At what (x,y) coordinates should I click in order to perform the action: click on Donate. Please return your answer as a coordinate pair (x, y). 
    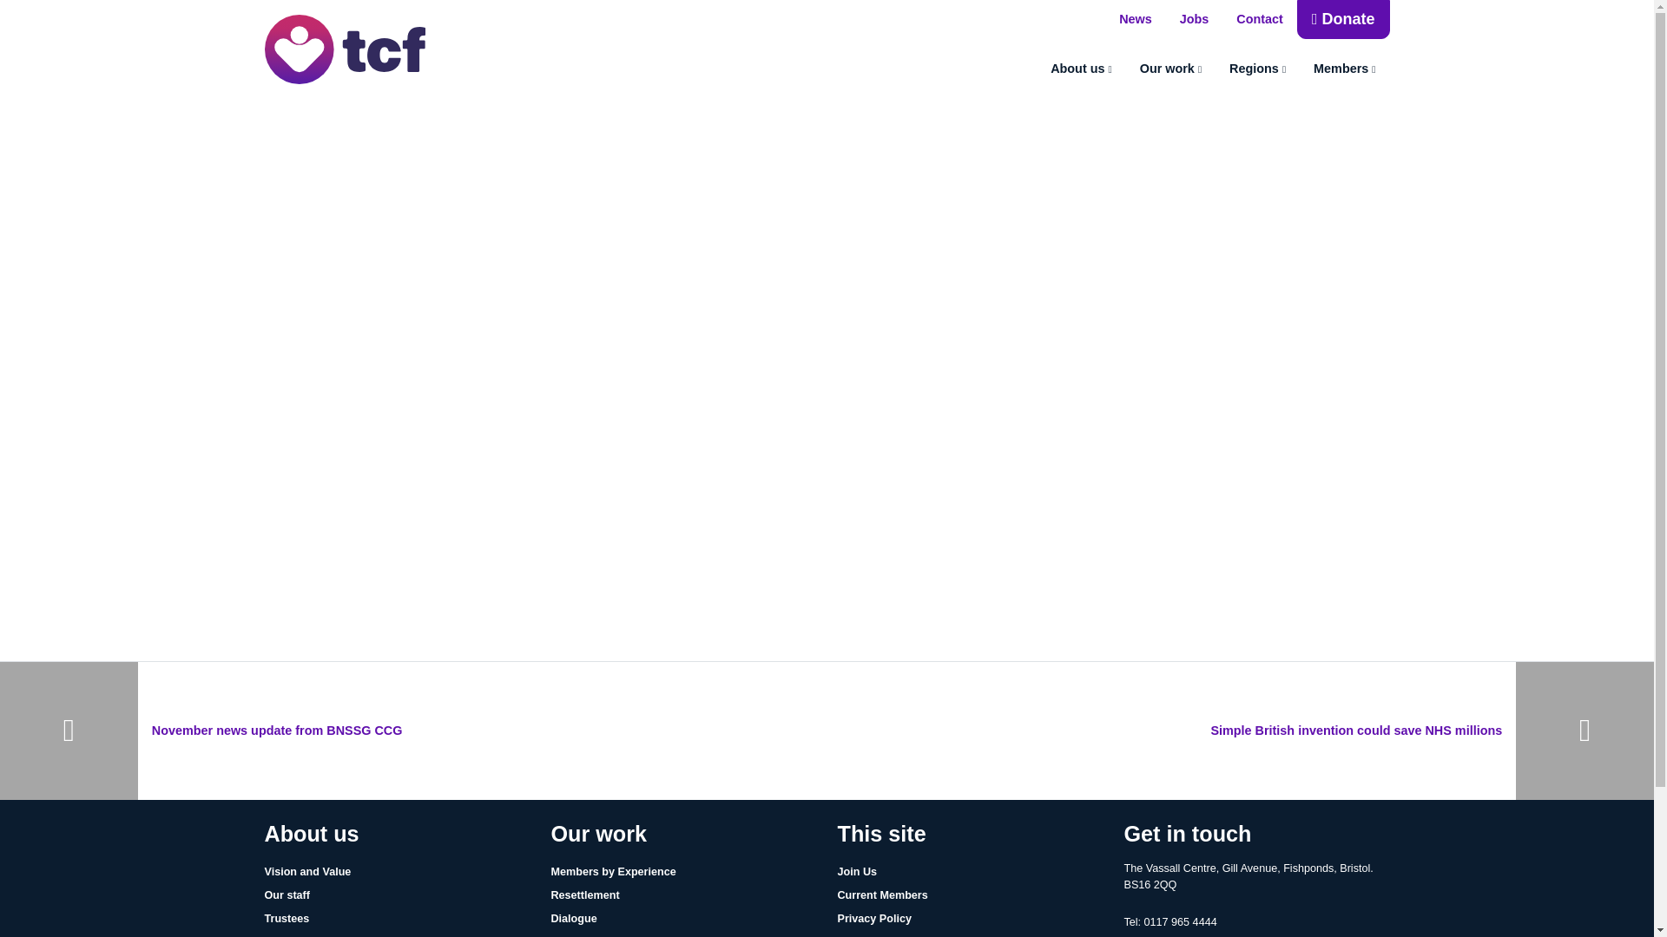
    Looking at the image, I should click on (1343, 19).